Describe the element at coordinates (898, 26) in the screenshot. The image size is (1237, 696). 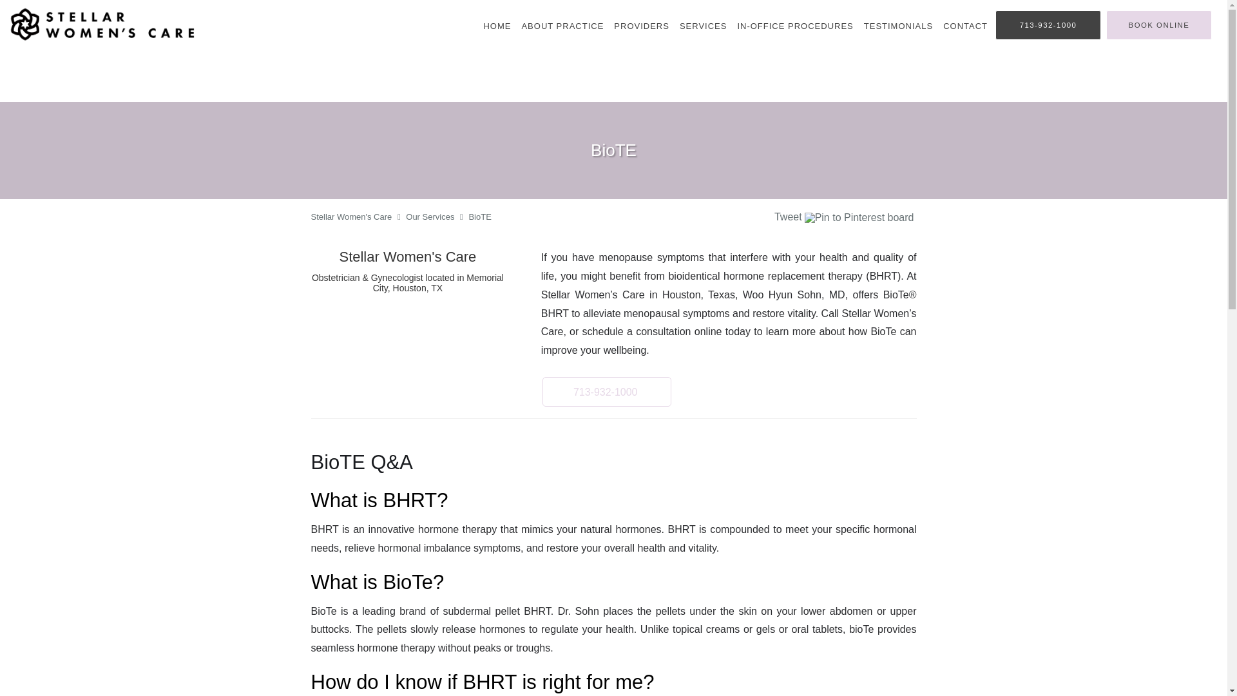
I see `TESTIMONIALS` at that location.